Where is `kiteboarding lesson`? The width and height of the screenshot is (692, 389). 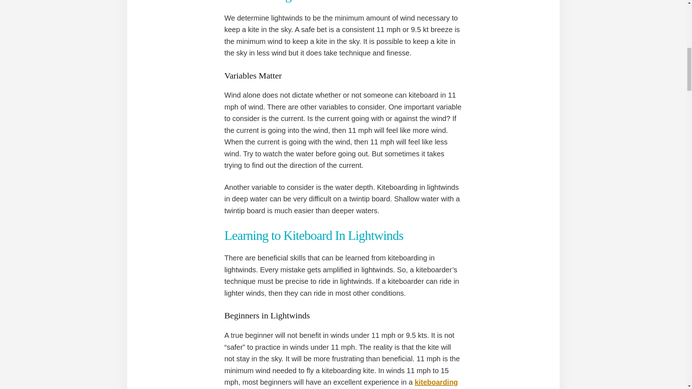
kiteboarding lesson is located at coordinates (341, 383).